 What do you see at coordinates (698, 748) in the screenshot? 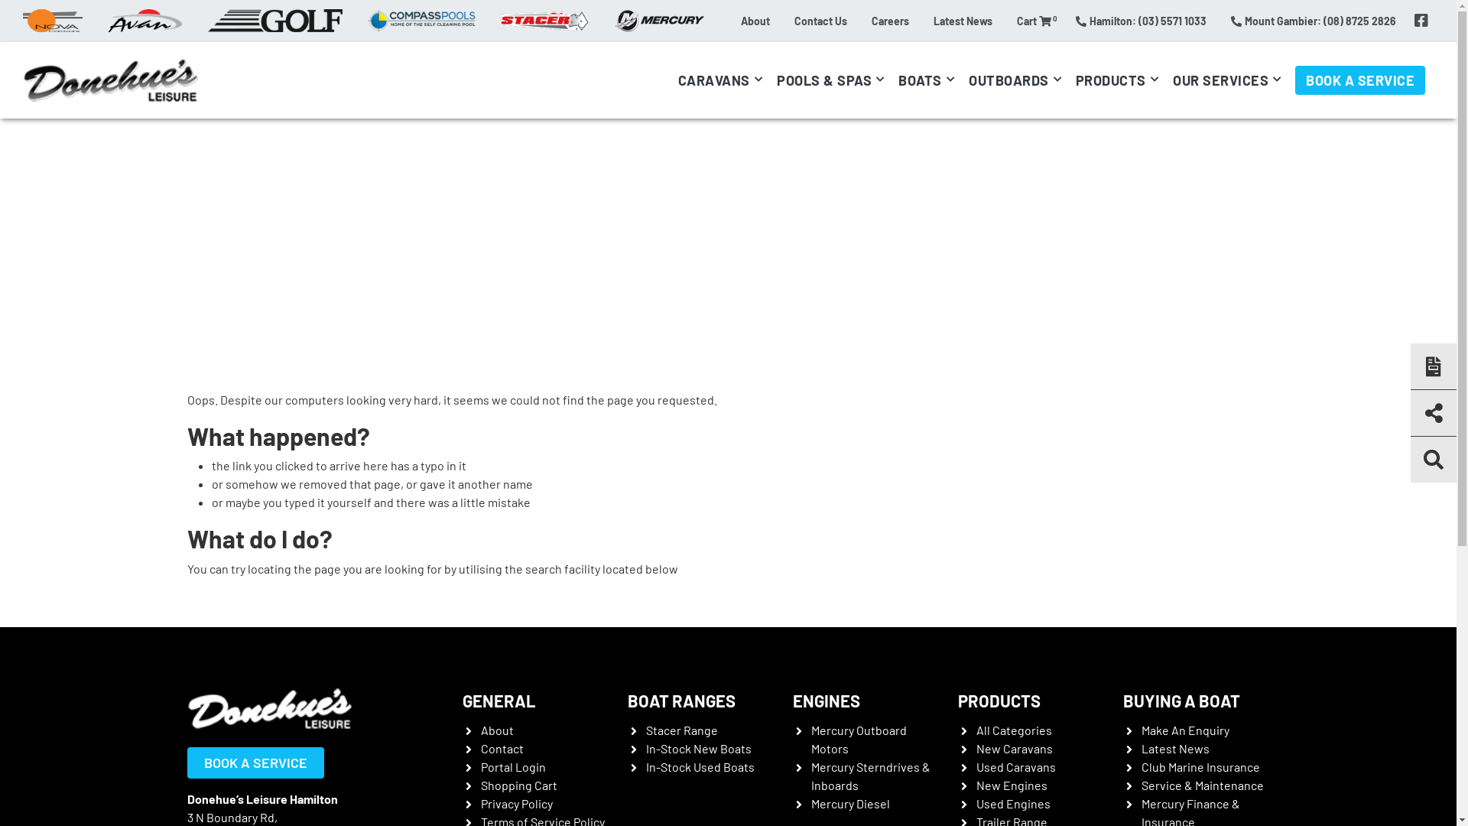
I see `In-Stock New Boats` at bounding box center [698, 748].